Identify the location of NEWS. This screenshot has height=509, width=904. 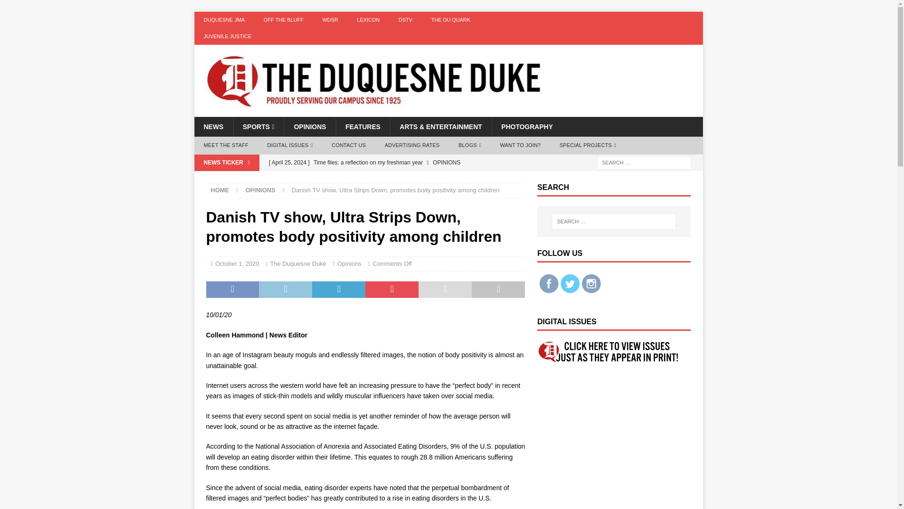
(213, 127).